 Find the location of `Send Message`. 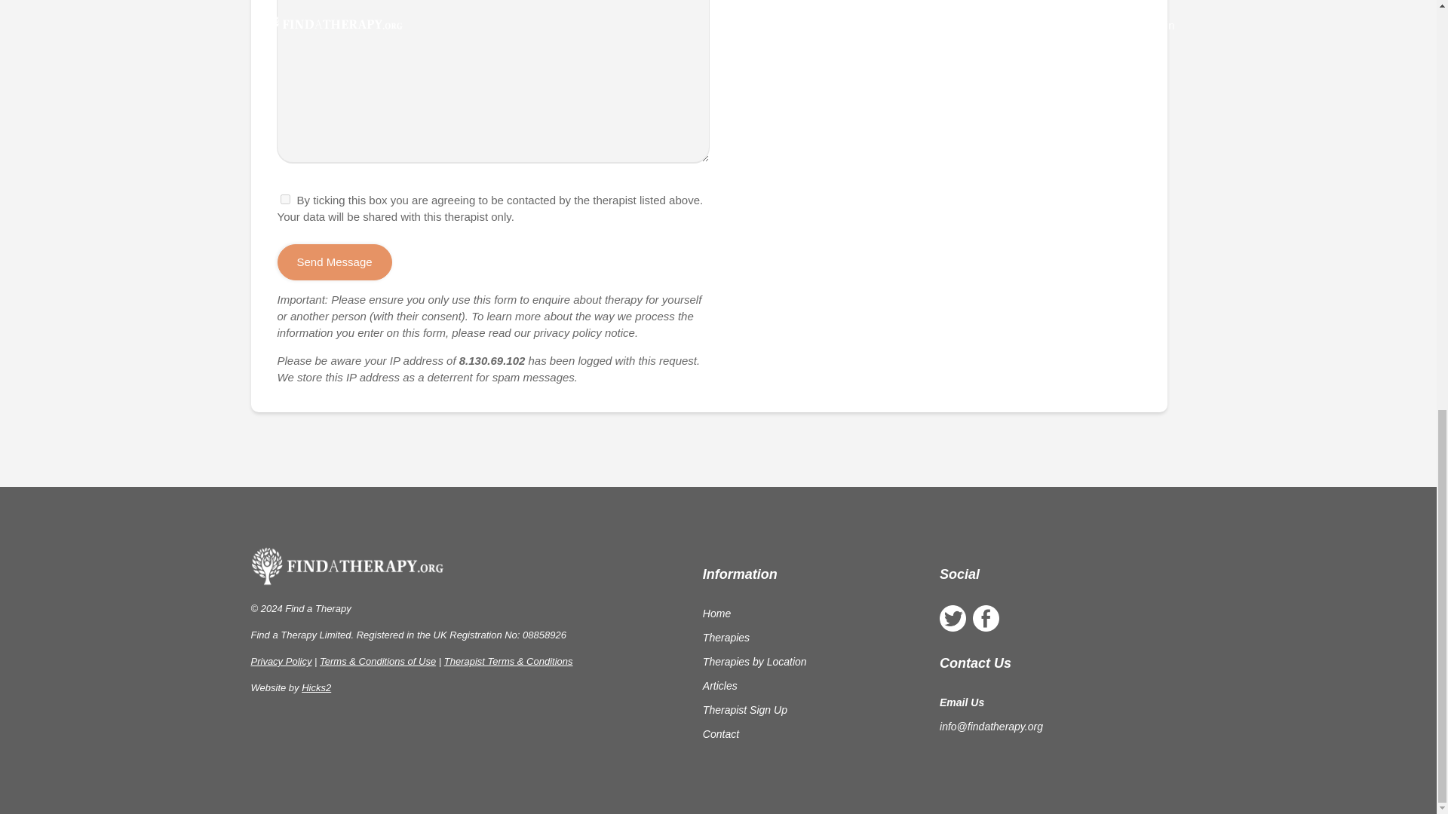

Send Message is located at coordinates (335, 262).